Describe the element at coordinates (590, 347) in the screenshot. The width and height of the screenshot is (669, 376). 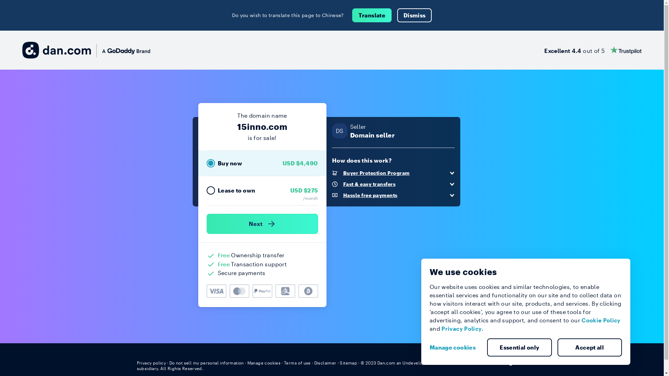
I see `Accept all` at that location.